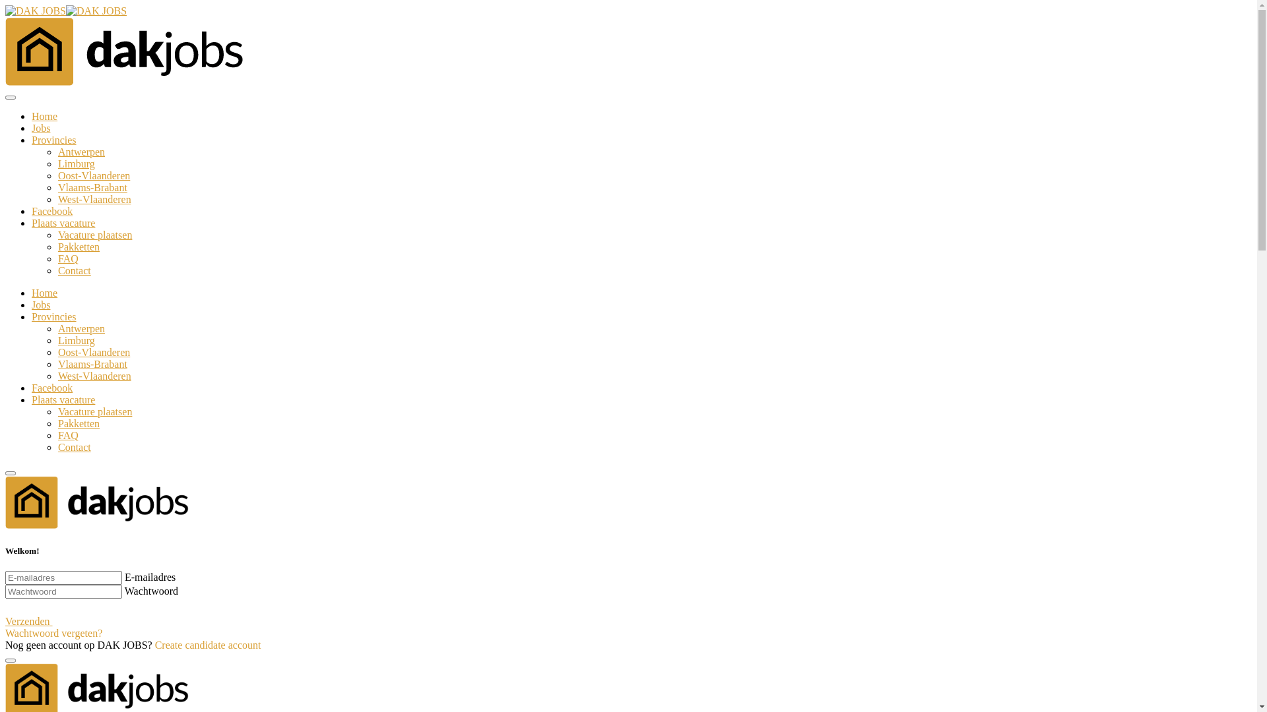  What do you see at coordinates (75, 447) in the screenshot?
I see `Contact` at bounding box center [75, 447].